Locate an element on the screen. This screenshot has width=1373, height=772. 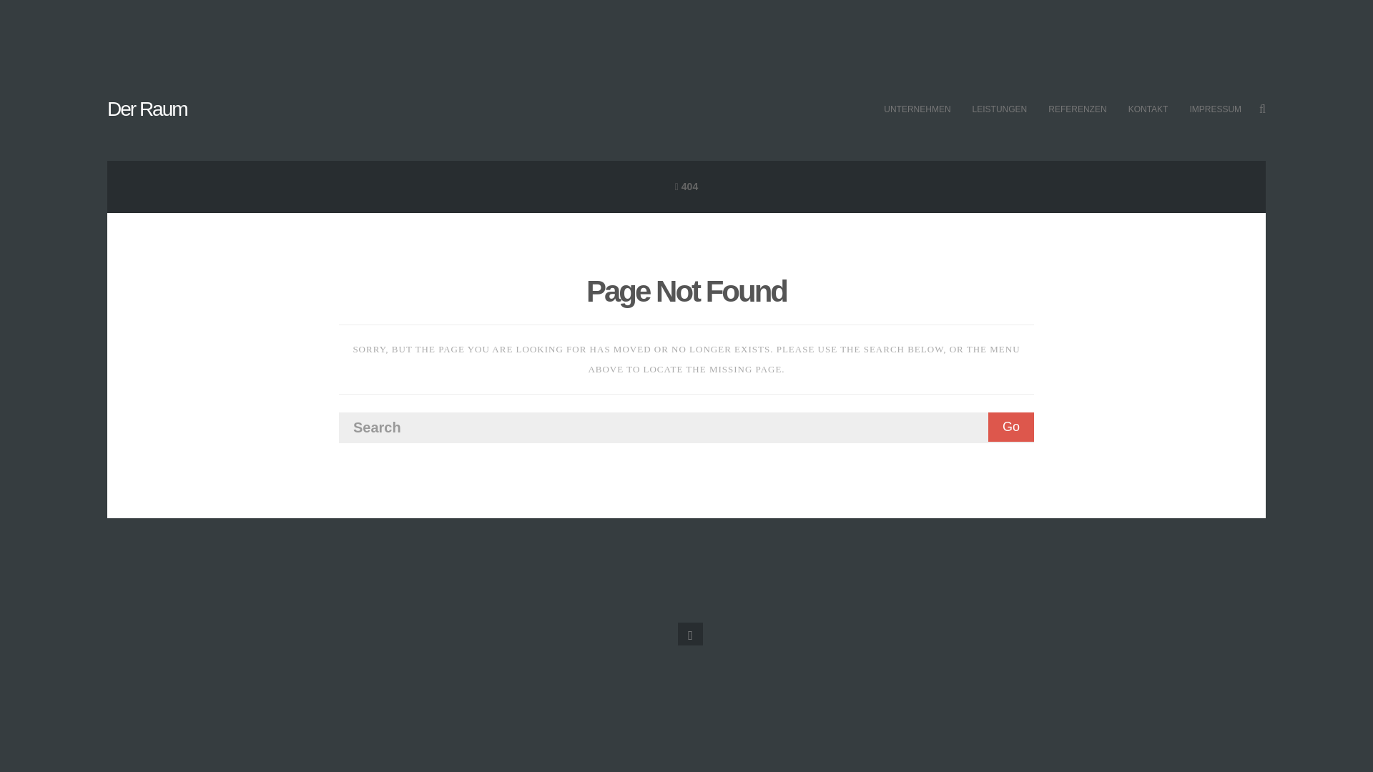
IMPRESSUM is located at coordinates (1215, 109).